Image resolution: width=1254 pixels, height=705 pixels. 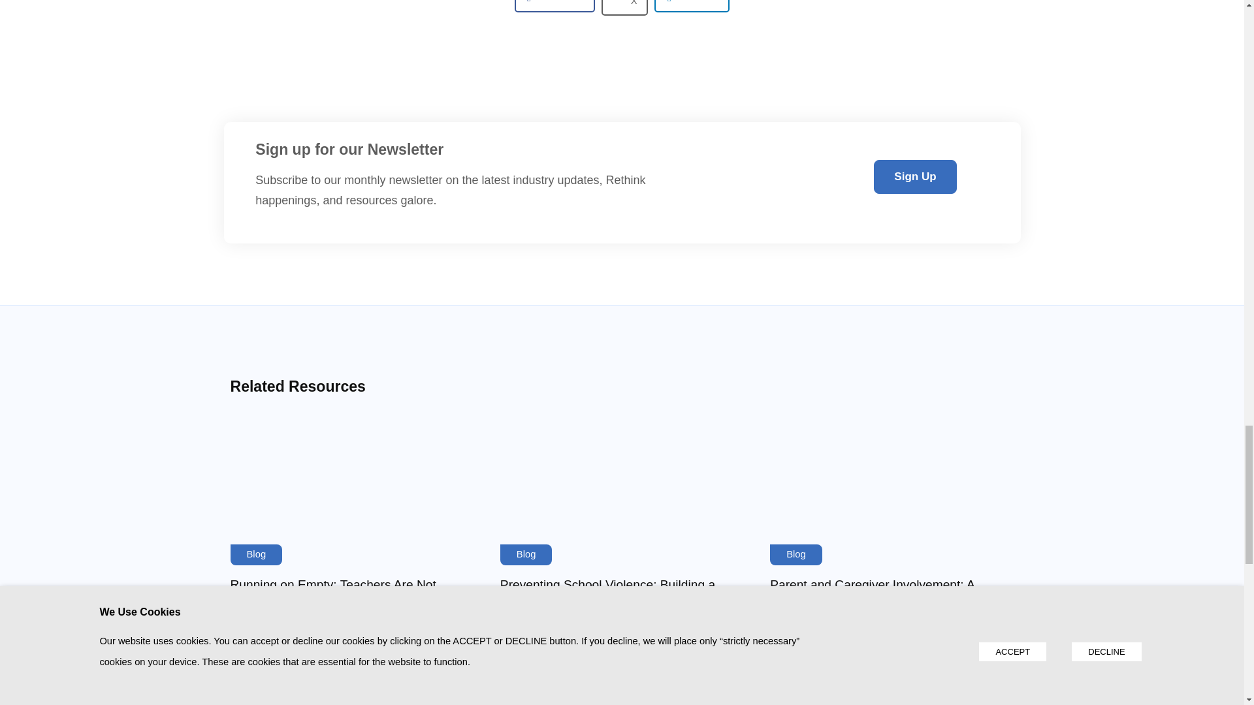 I want to click on Sign Up, so click(x=914, y=177).